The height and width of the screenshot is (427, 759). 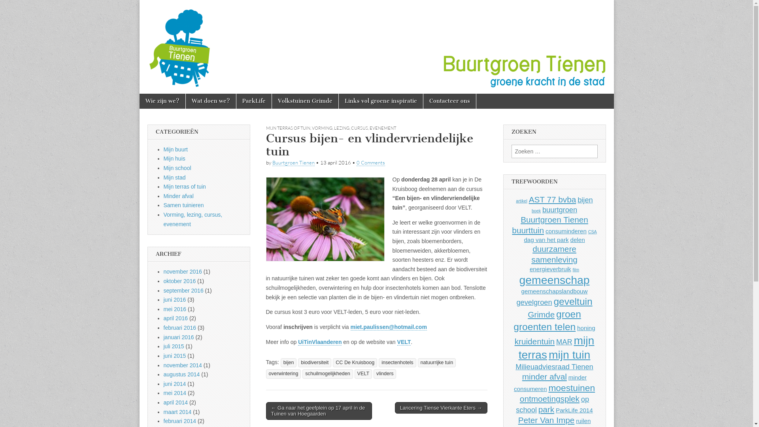 What do you see at coordinates (573, 301) in the screenshot?
I see `geveltuin` at bounding box center [573, 301].